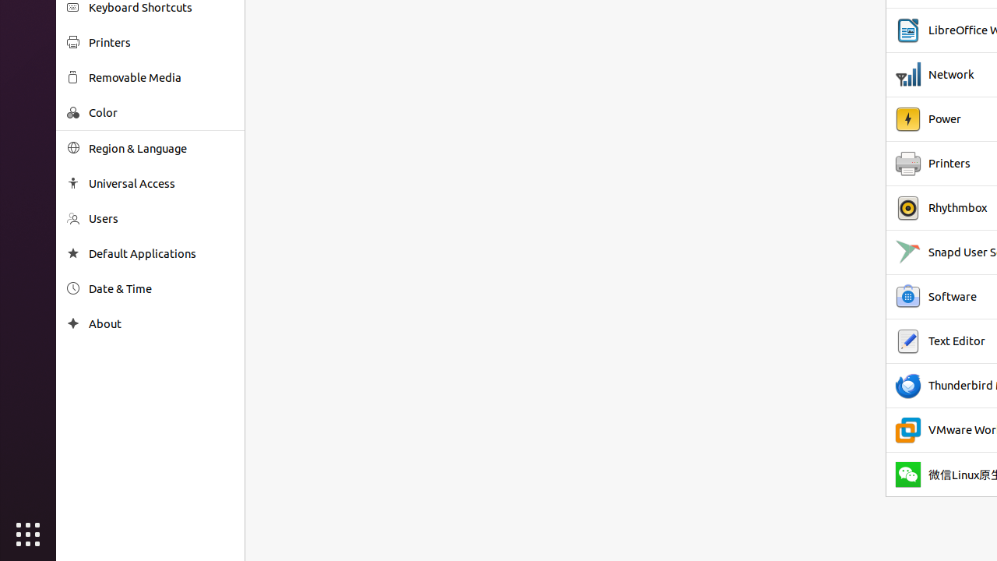  Describe the element at coordinates (161, 218) in the screenshot. I see `Users` at that location.